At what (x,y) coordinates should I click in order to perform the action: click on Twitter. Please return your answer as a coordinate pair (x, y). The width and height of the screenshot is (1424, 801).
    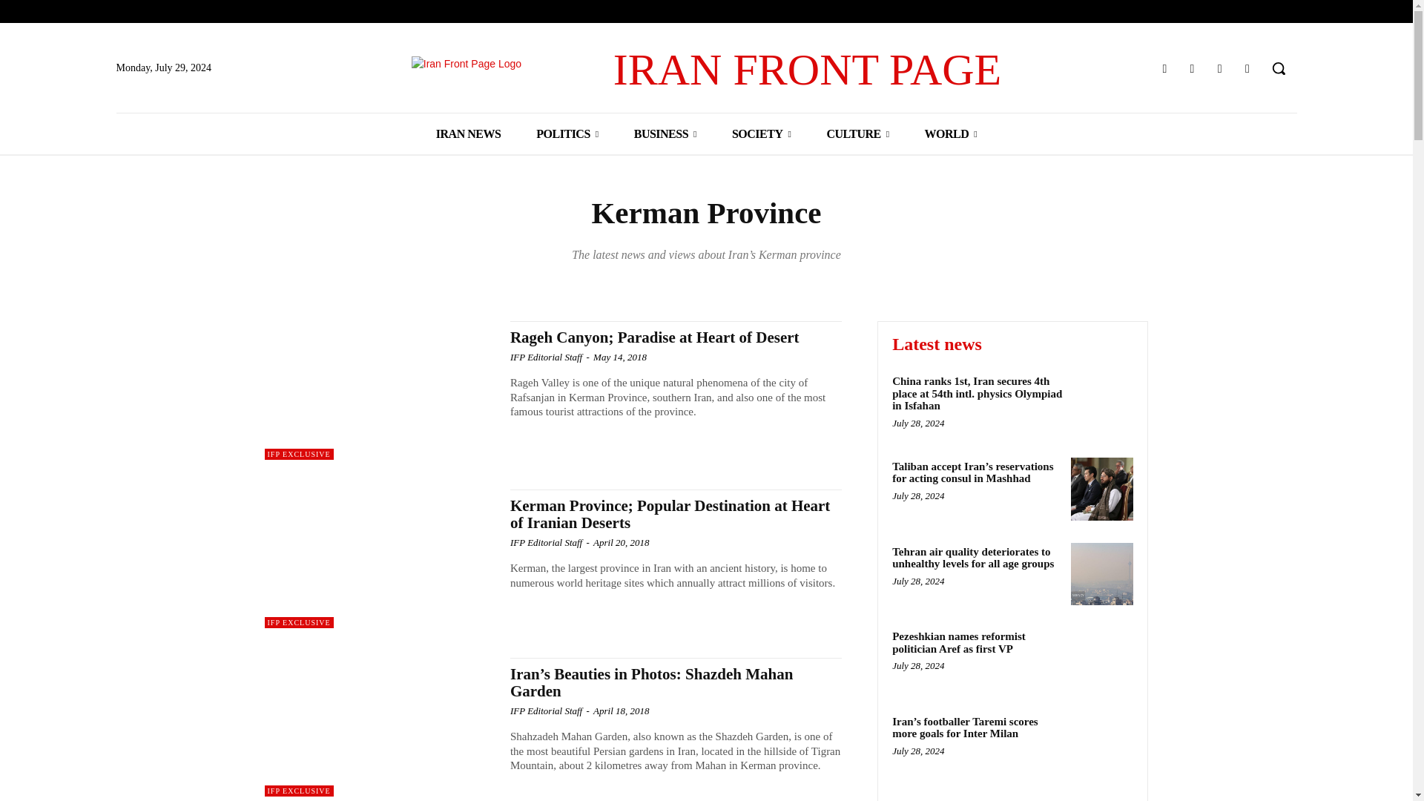
    Looking at the image, I should click on (1219, 68).